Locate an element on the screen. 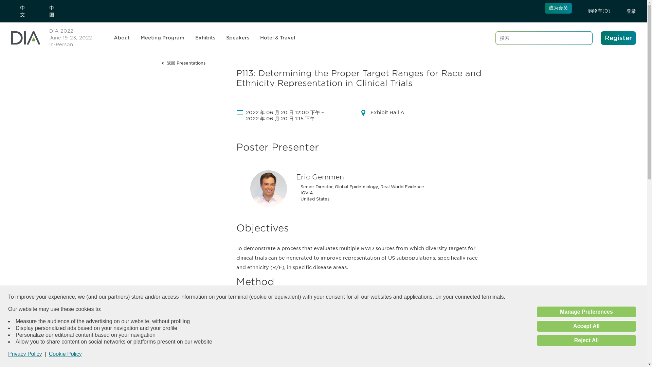 This screenshot has width=652, height=367. Privacy Policy is located at coordinates (240, 38).